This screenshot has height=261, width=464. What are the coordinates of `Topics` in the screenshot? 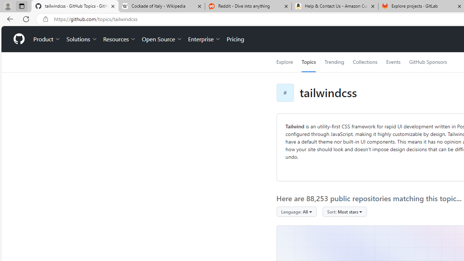 It's located at (309, 62).